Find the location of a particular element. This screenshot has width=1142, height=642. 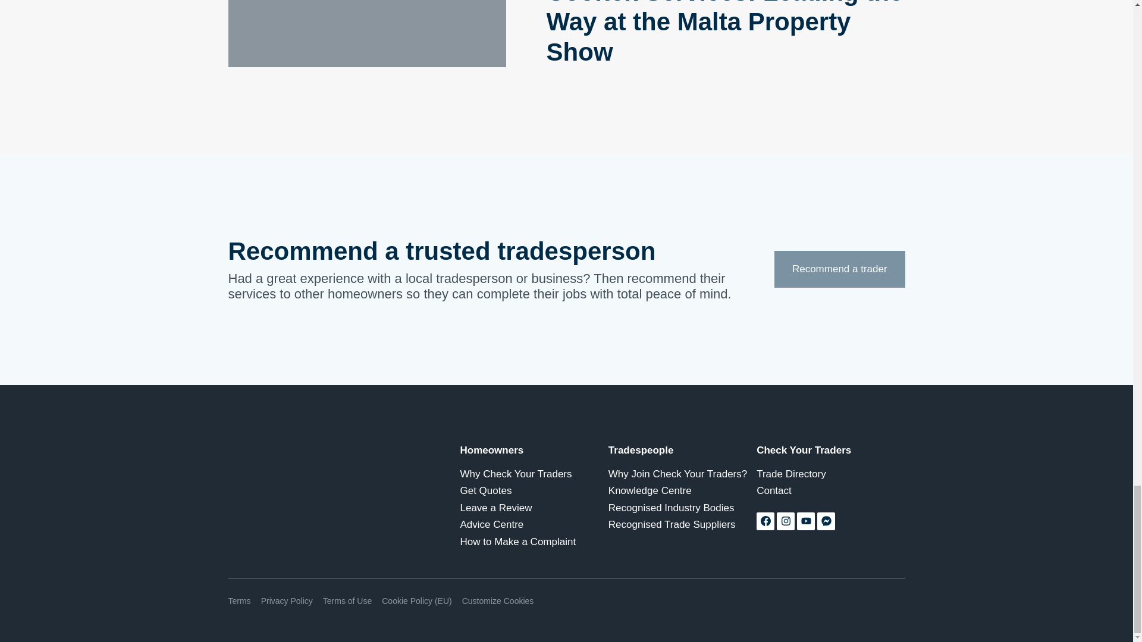

Recognised Trade Suppliers is located at coordinates (682, 524).